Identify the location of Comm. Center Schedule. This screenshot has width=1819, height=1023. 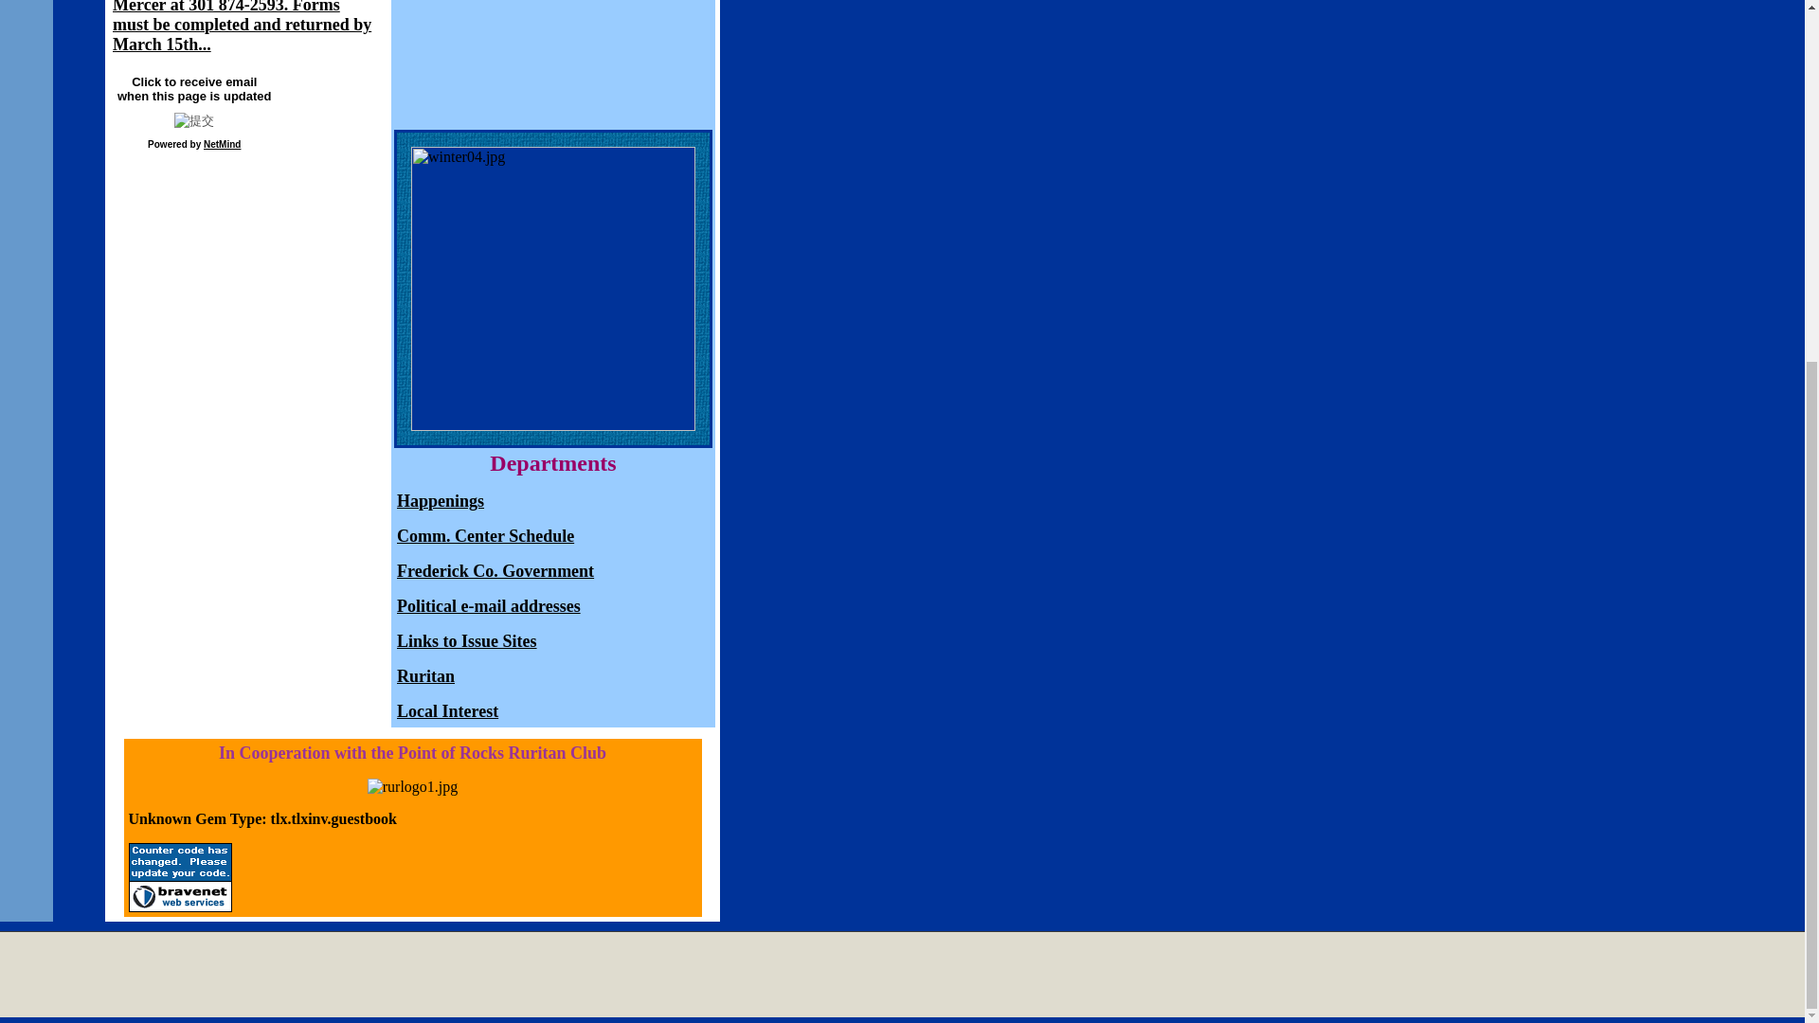
(485, 536).